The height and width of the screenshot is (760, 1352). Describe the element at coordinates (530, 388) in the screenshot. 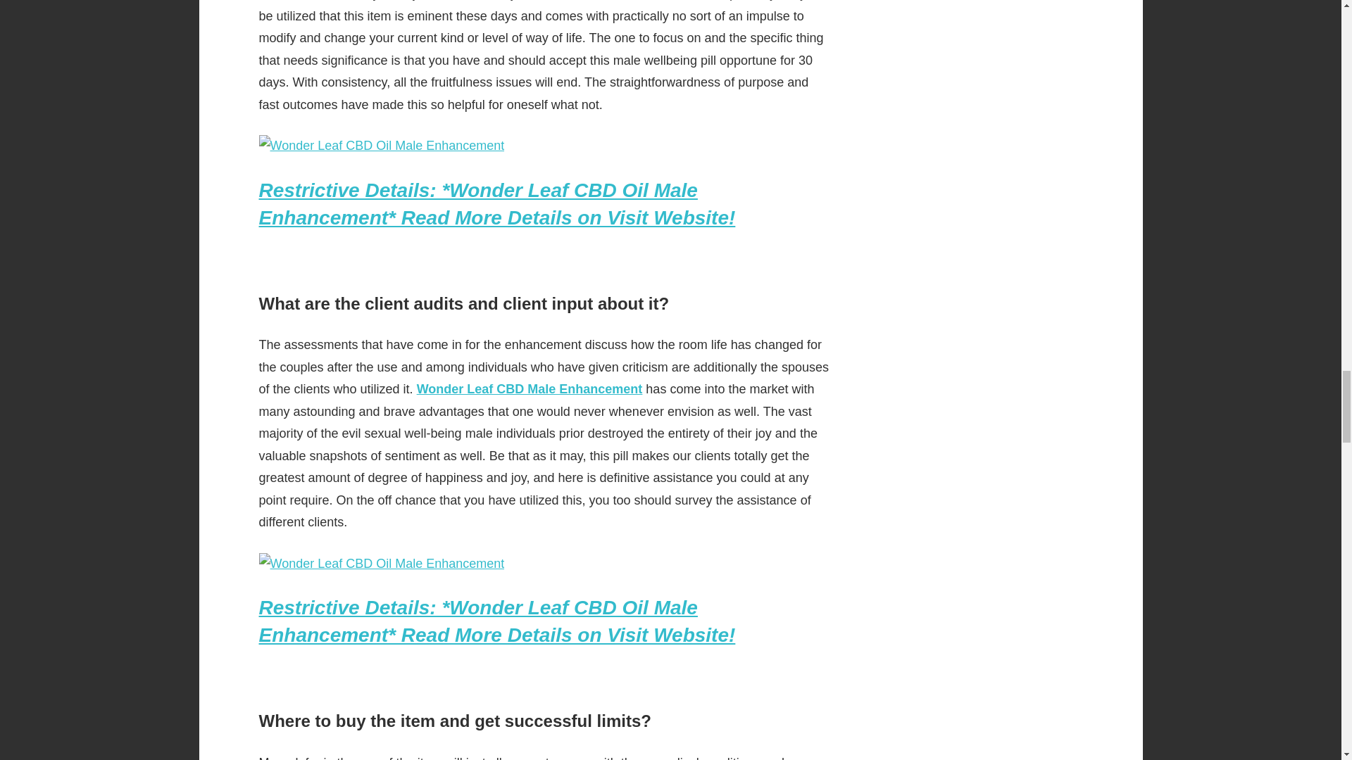

I see `Wonder Leaf CBD Male Enhancement` at that location.